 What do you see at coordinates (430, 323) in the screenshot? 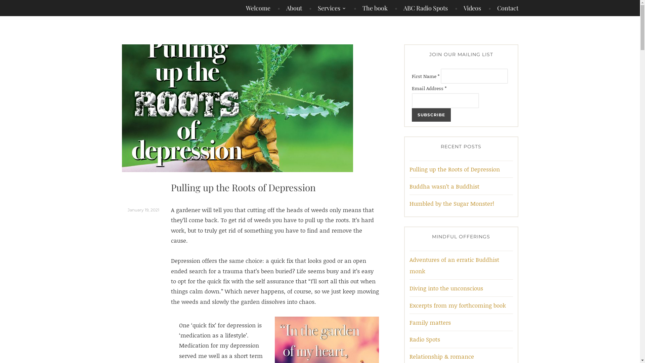
I see `Family matters` at bounding box center [430, 323].